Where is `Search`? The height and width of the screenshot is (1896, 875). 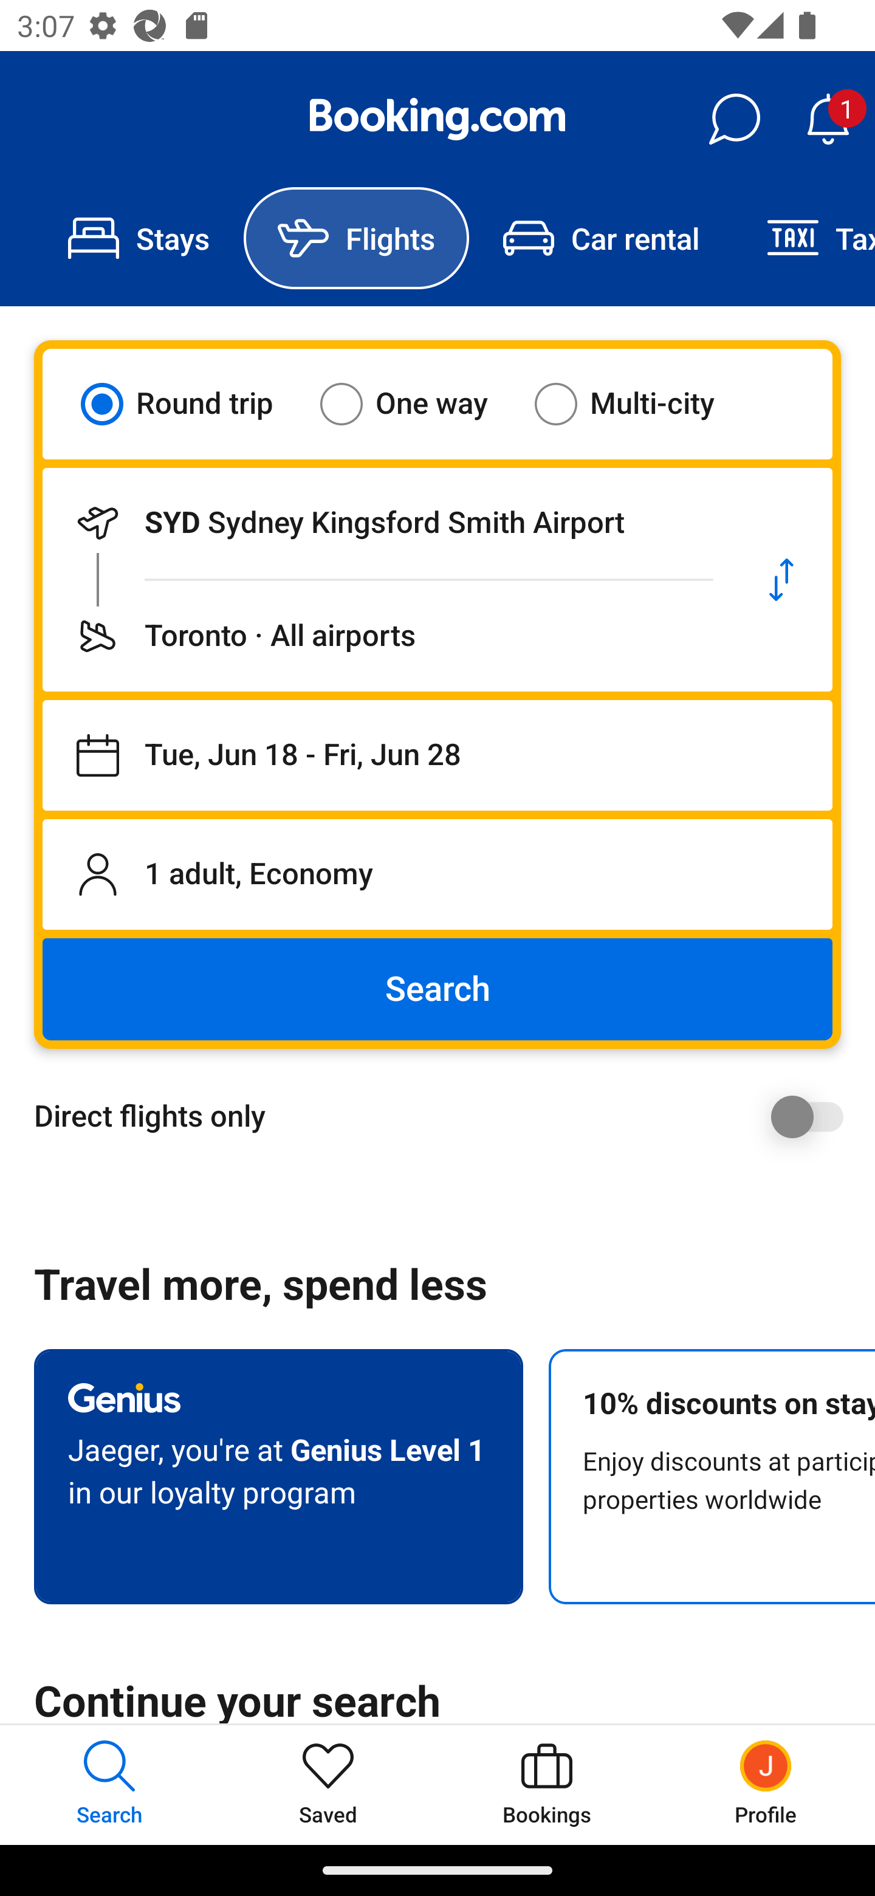 Search is located at coordinates (437, 989).